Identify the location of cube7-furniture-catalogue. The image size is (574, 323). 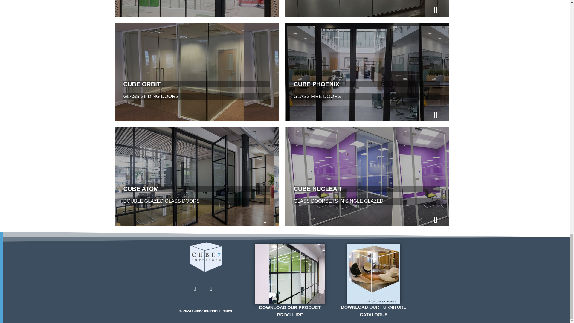
(374, 274).